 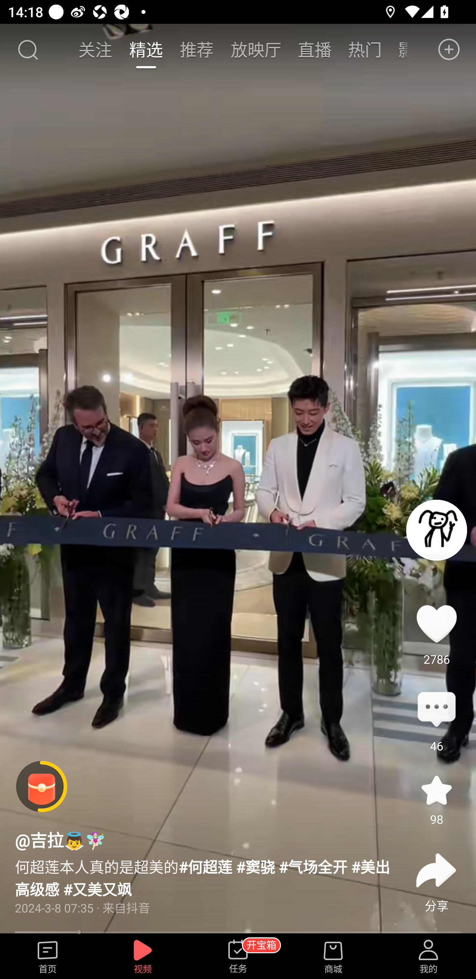 What do you see at coordinates (256, 49) in the screenshot?
I see `放映厅` at bounding box center [256, 49].